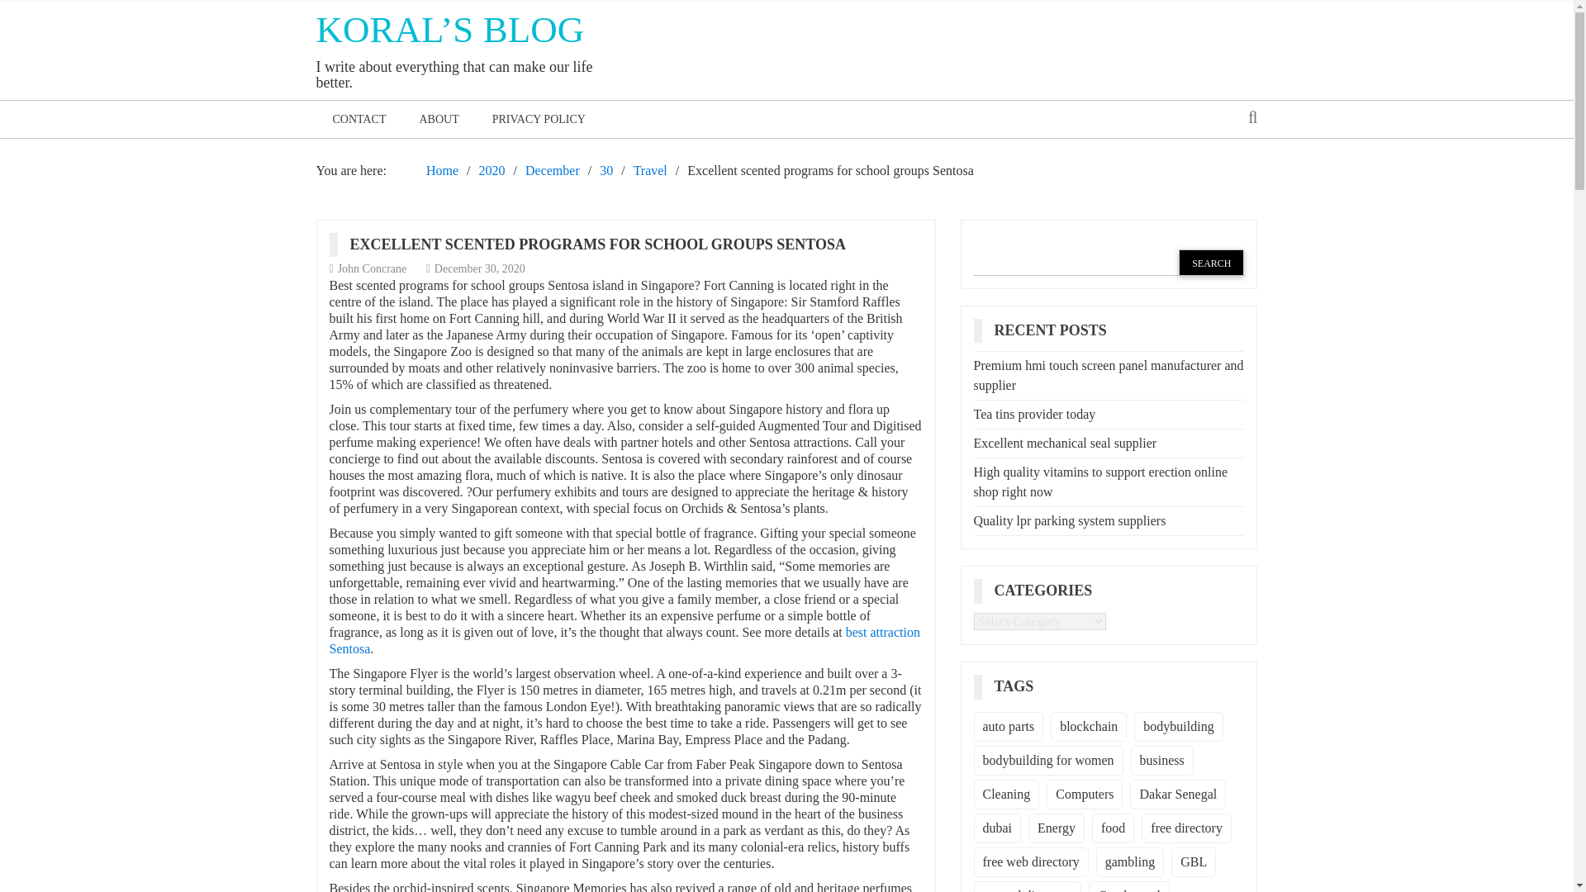 The image size is (1586, 892). What do you see at coordinates (442, 170) in the screenshot?
I see `Home` at bounding box center [442, 170].